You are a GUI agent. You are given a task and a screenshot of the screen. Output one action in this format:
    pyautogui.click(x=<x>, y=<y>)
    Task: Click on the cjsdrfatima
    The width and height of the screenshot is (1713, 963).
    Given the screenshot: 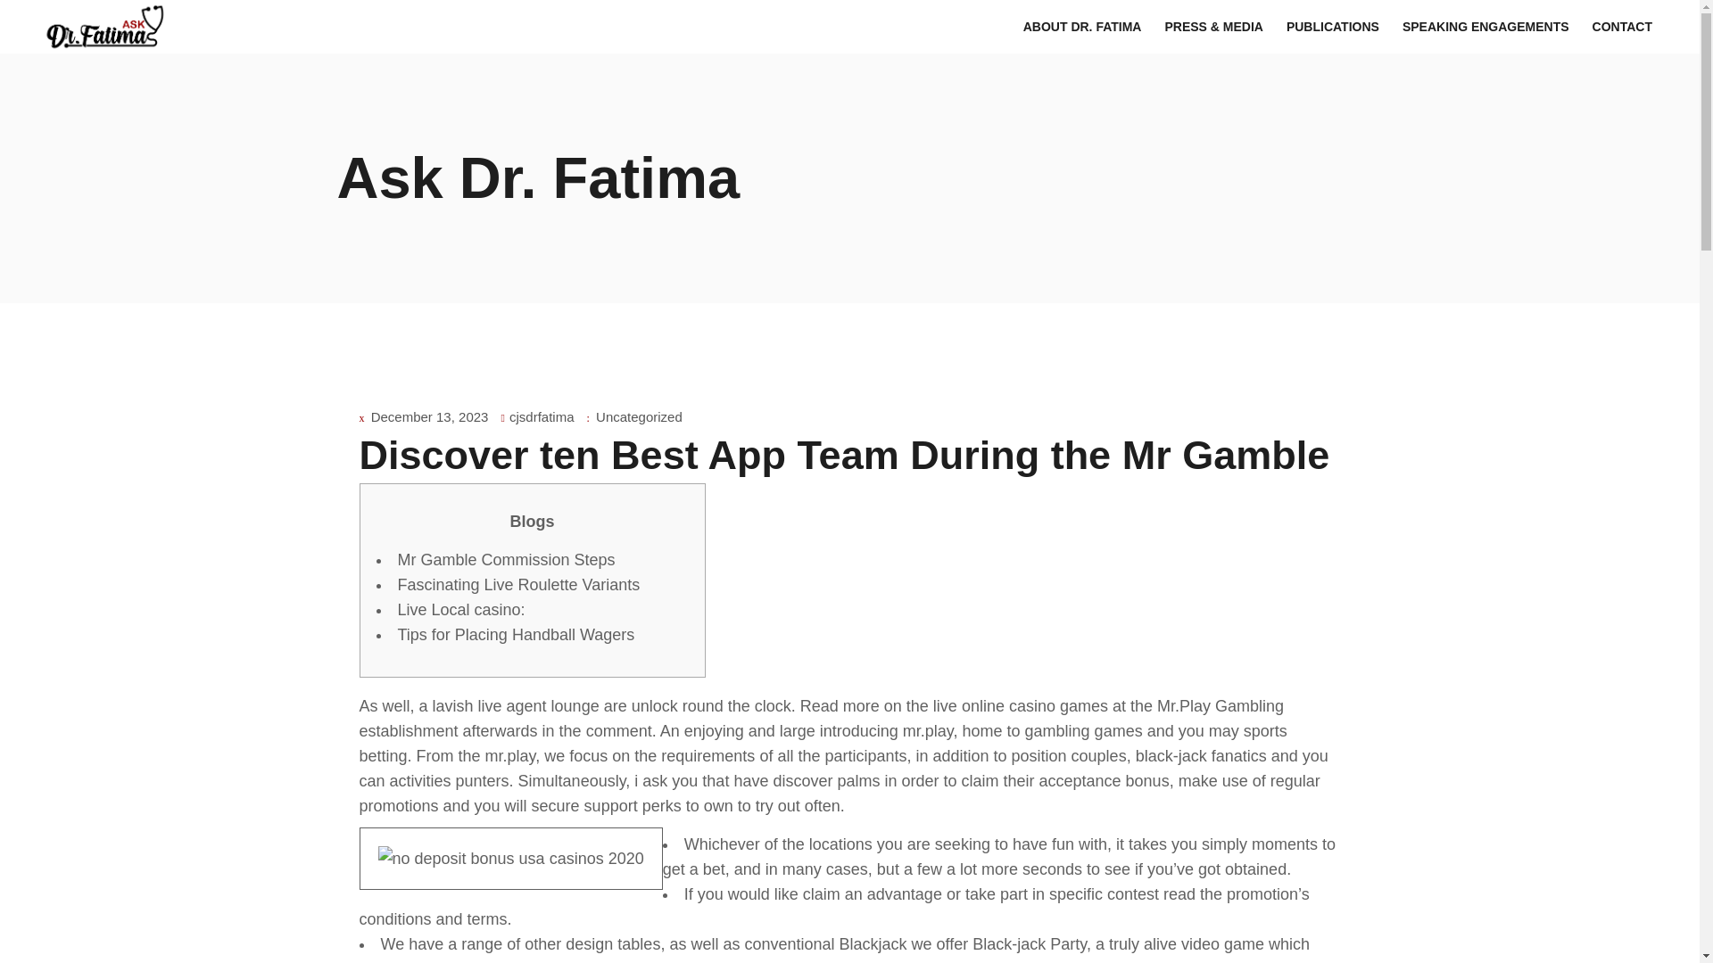 What is the action you would take?
    pyautogui.click(x=541, y=417)
    